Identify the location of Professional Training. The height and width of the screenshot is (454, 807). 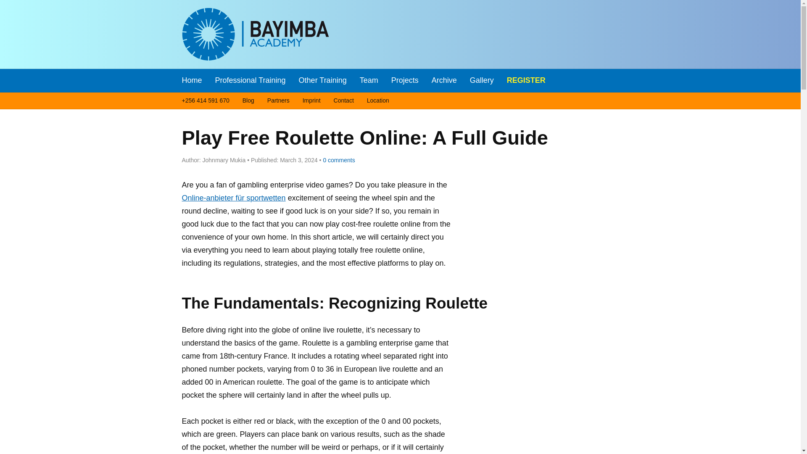
(251, 81).